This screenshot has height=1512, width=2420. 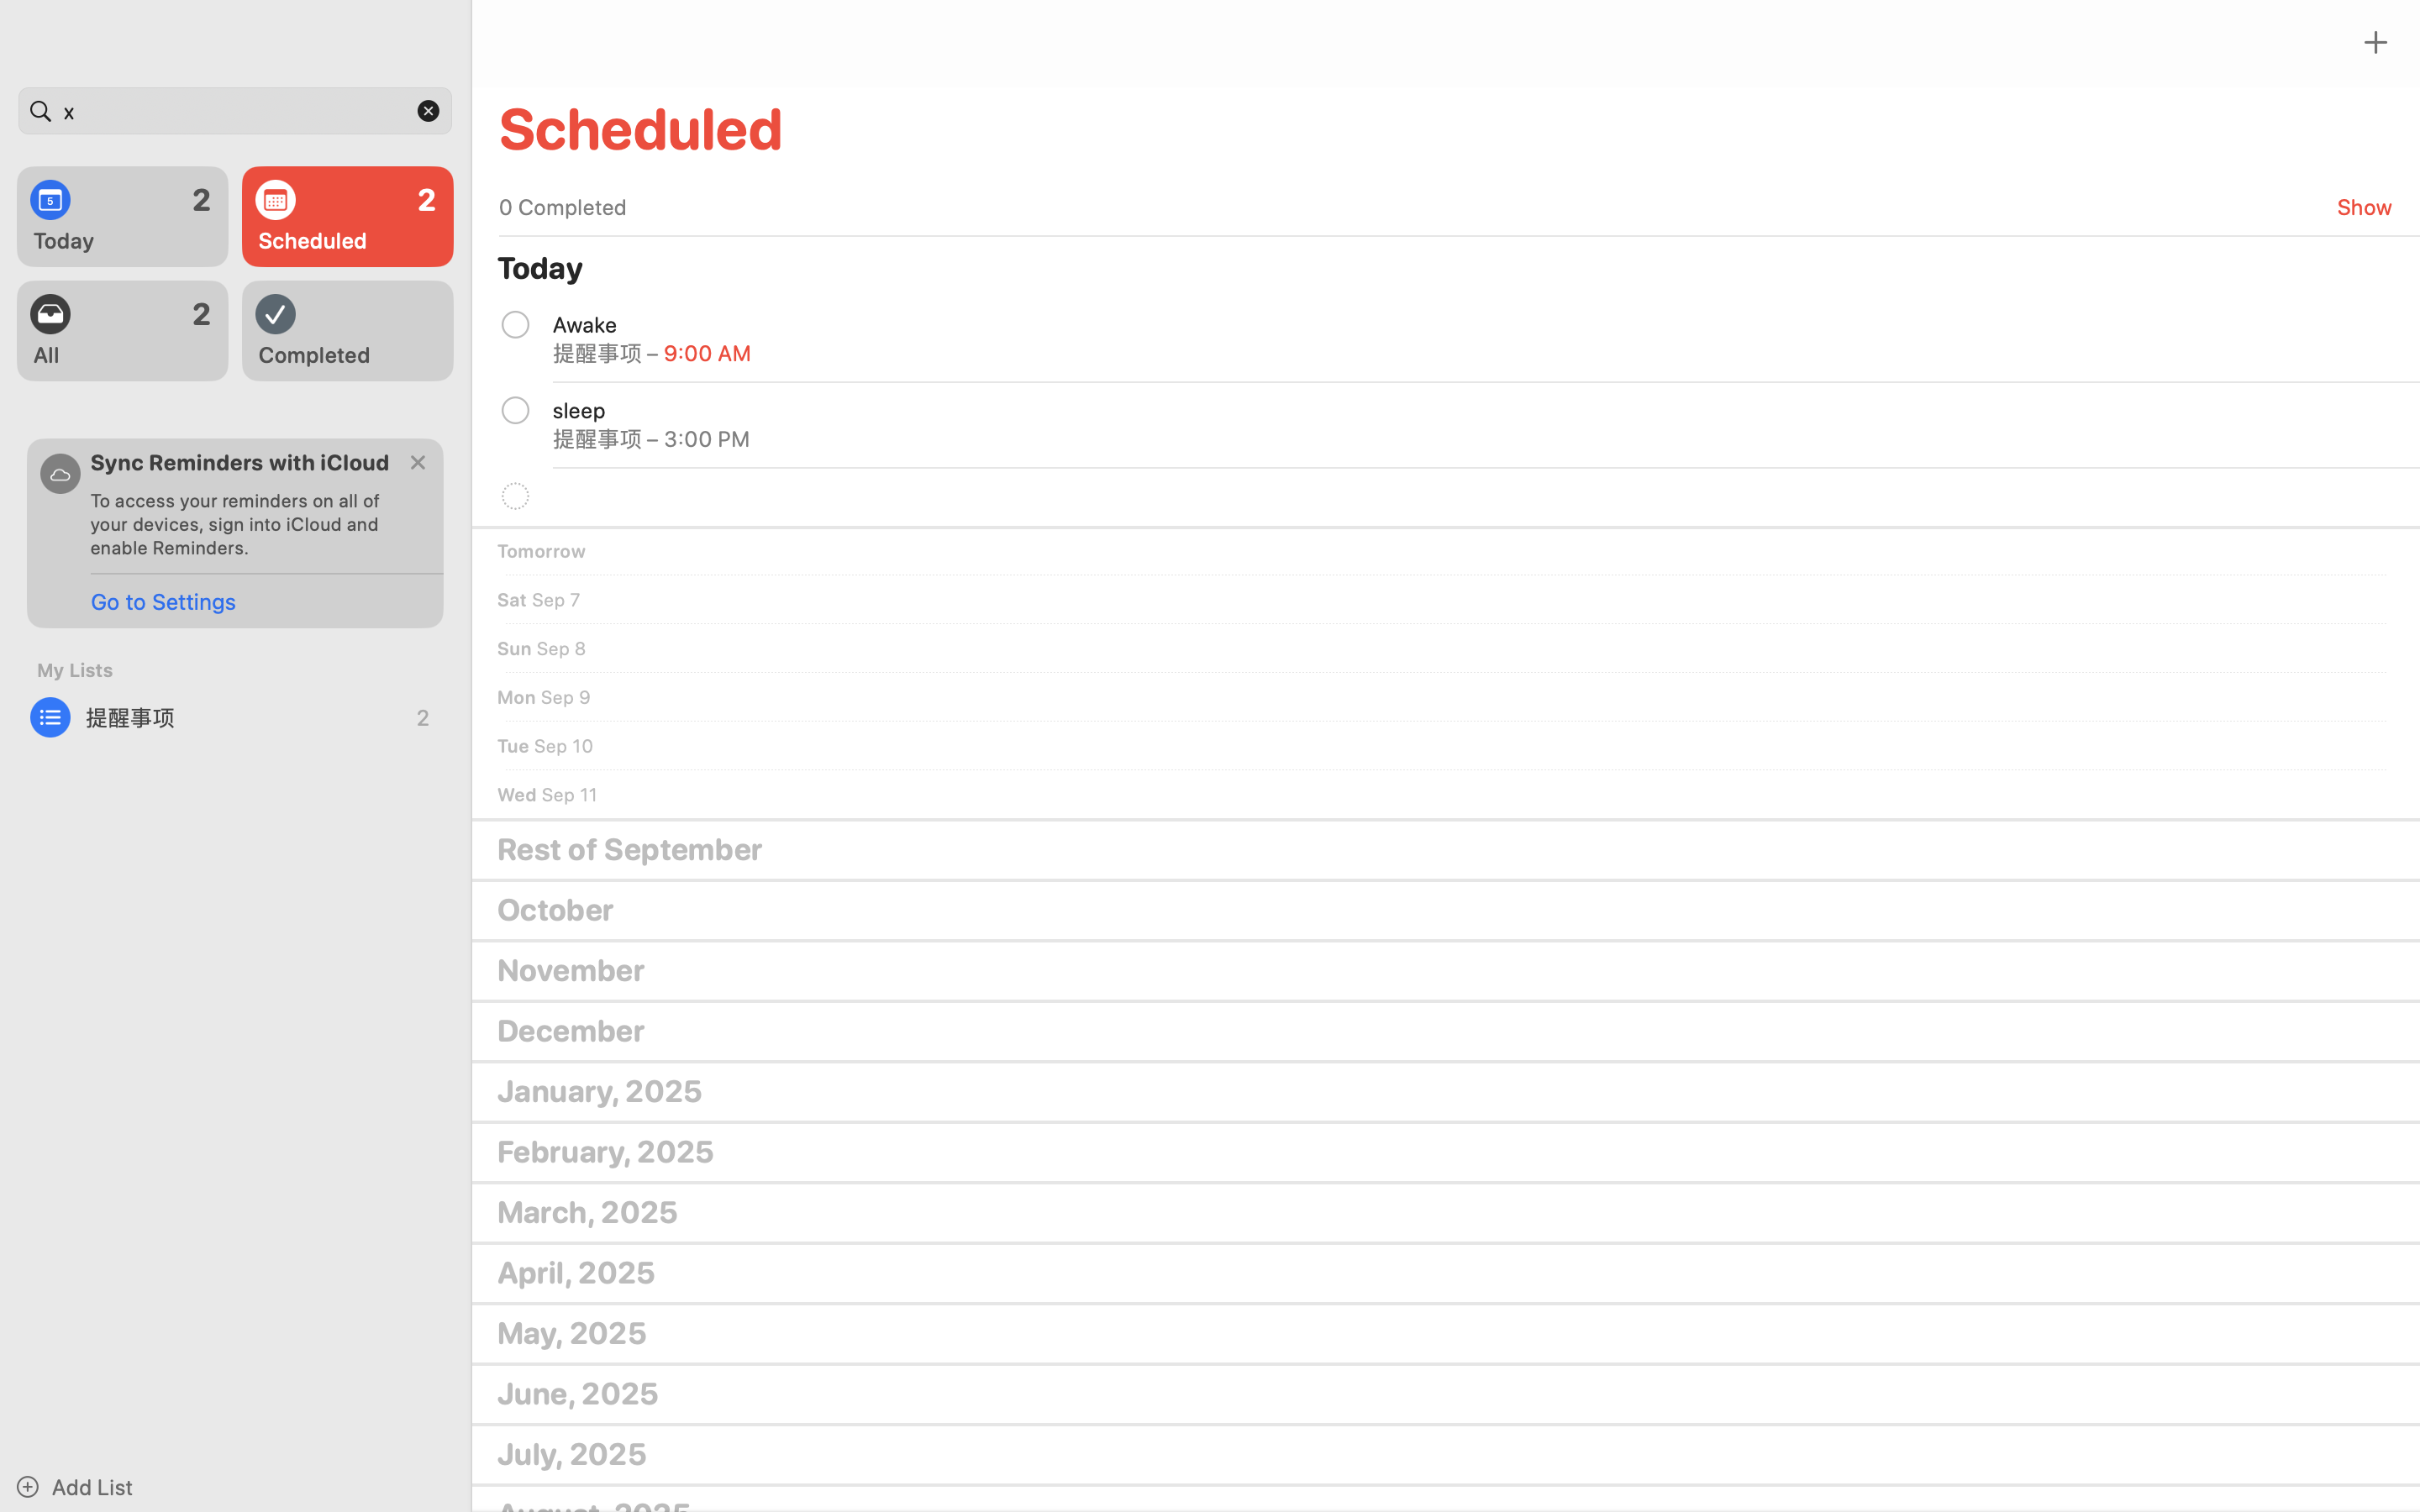 I want to click on Sync Reminders with iCloud, so click(x=240, y=462).